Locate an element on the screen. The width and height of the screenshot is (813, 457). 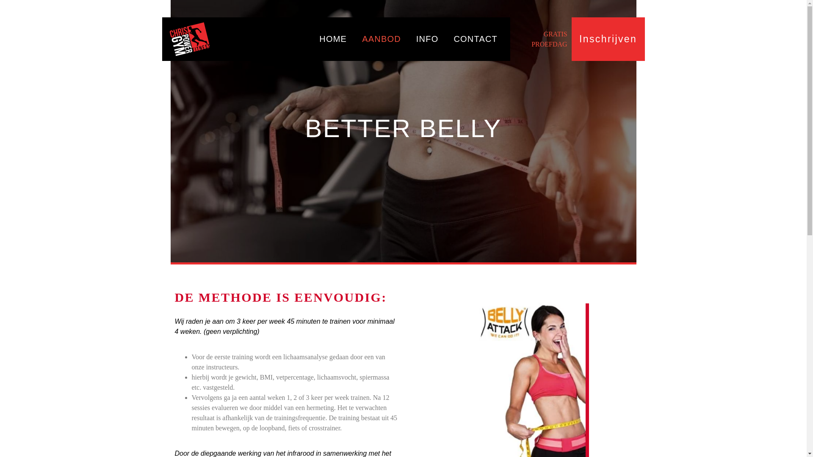
Inschrijven is located at coordinates (608, 39).